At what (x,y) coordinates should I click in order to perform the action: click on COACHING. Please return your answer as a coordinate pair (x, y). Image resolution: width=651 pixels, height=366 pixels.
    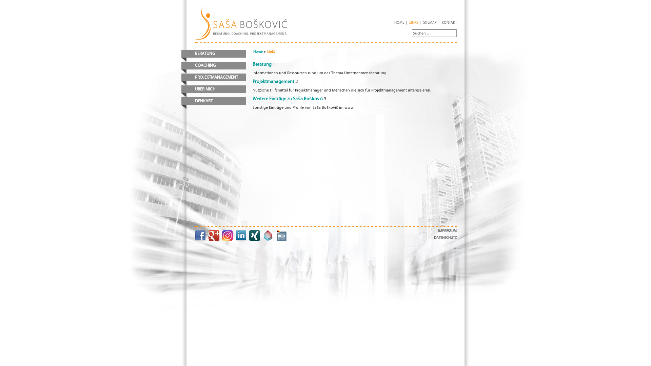
    Looking at the image, I should click on (214, 66).